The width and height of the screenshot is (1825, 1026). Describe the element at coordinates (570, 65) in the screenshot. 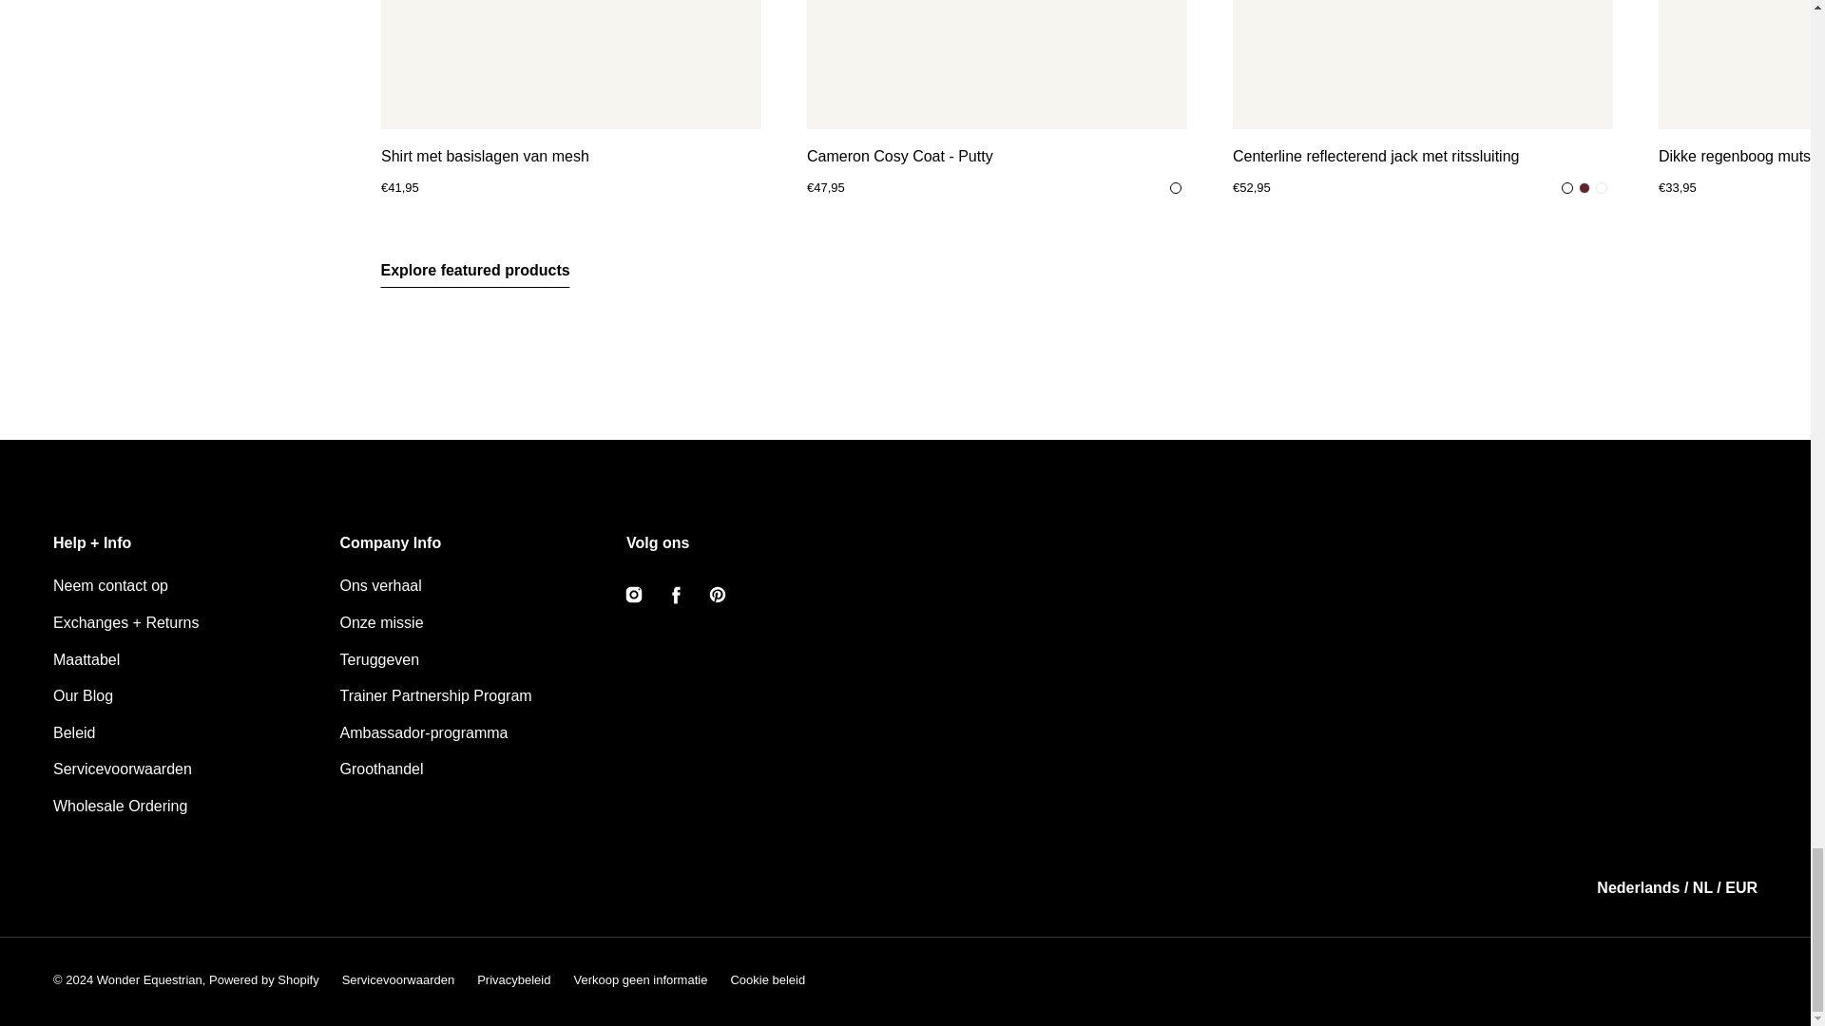

I see `Shirt met basislagen van mesh` at that location.